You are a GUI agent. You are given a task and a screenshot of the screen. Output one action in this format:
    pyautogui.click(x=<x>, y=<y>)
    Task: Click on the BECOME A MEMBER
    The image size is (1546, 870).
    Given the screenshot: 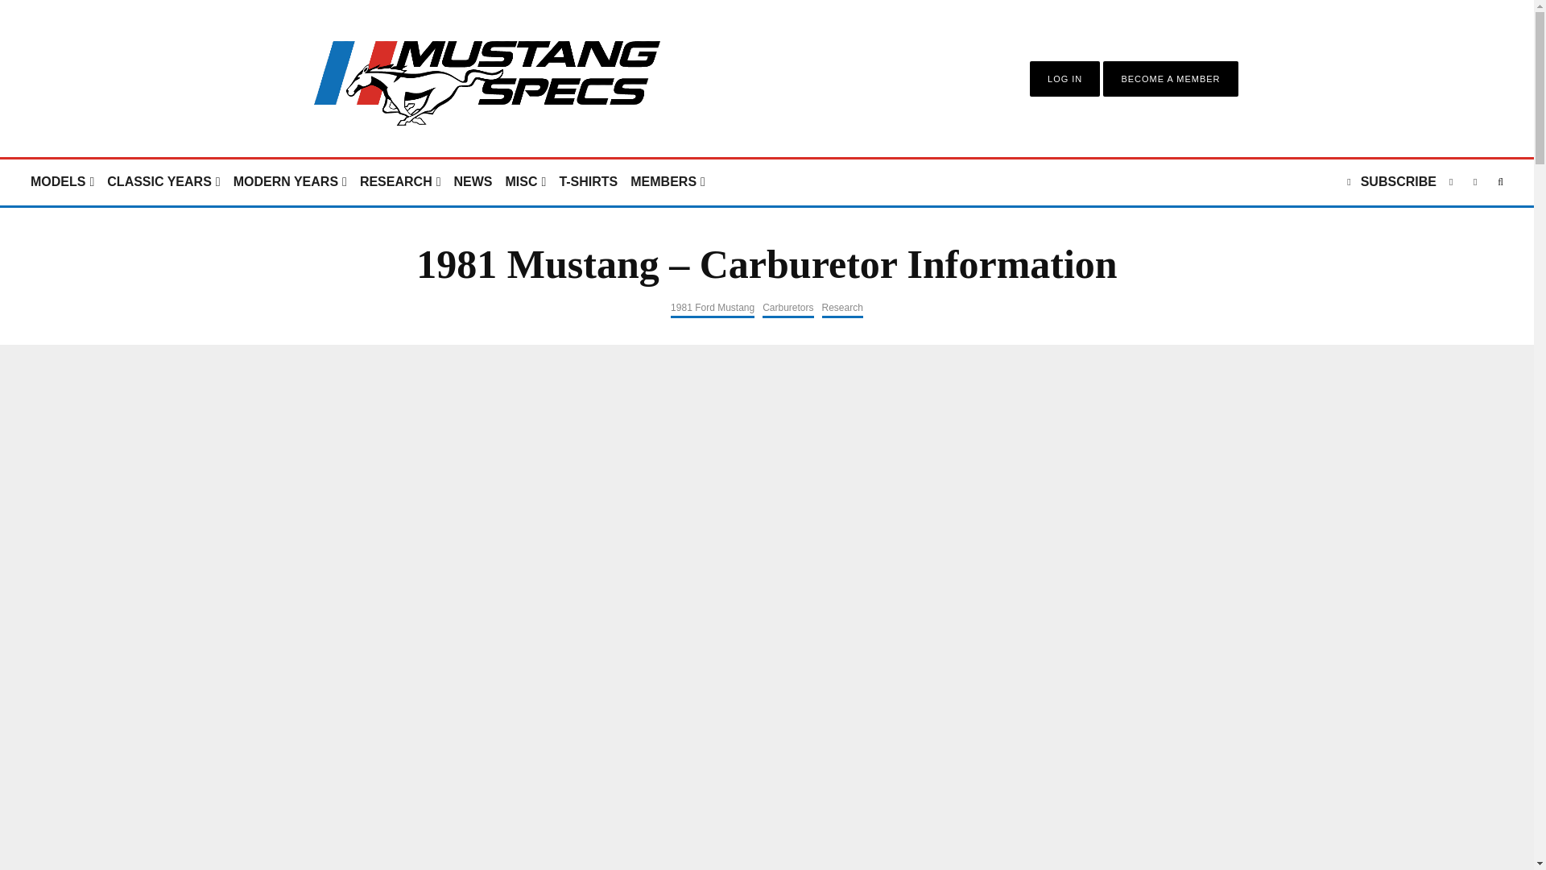 What is the action you would take?
    pyautogui.click(x=1170, y=78)
    